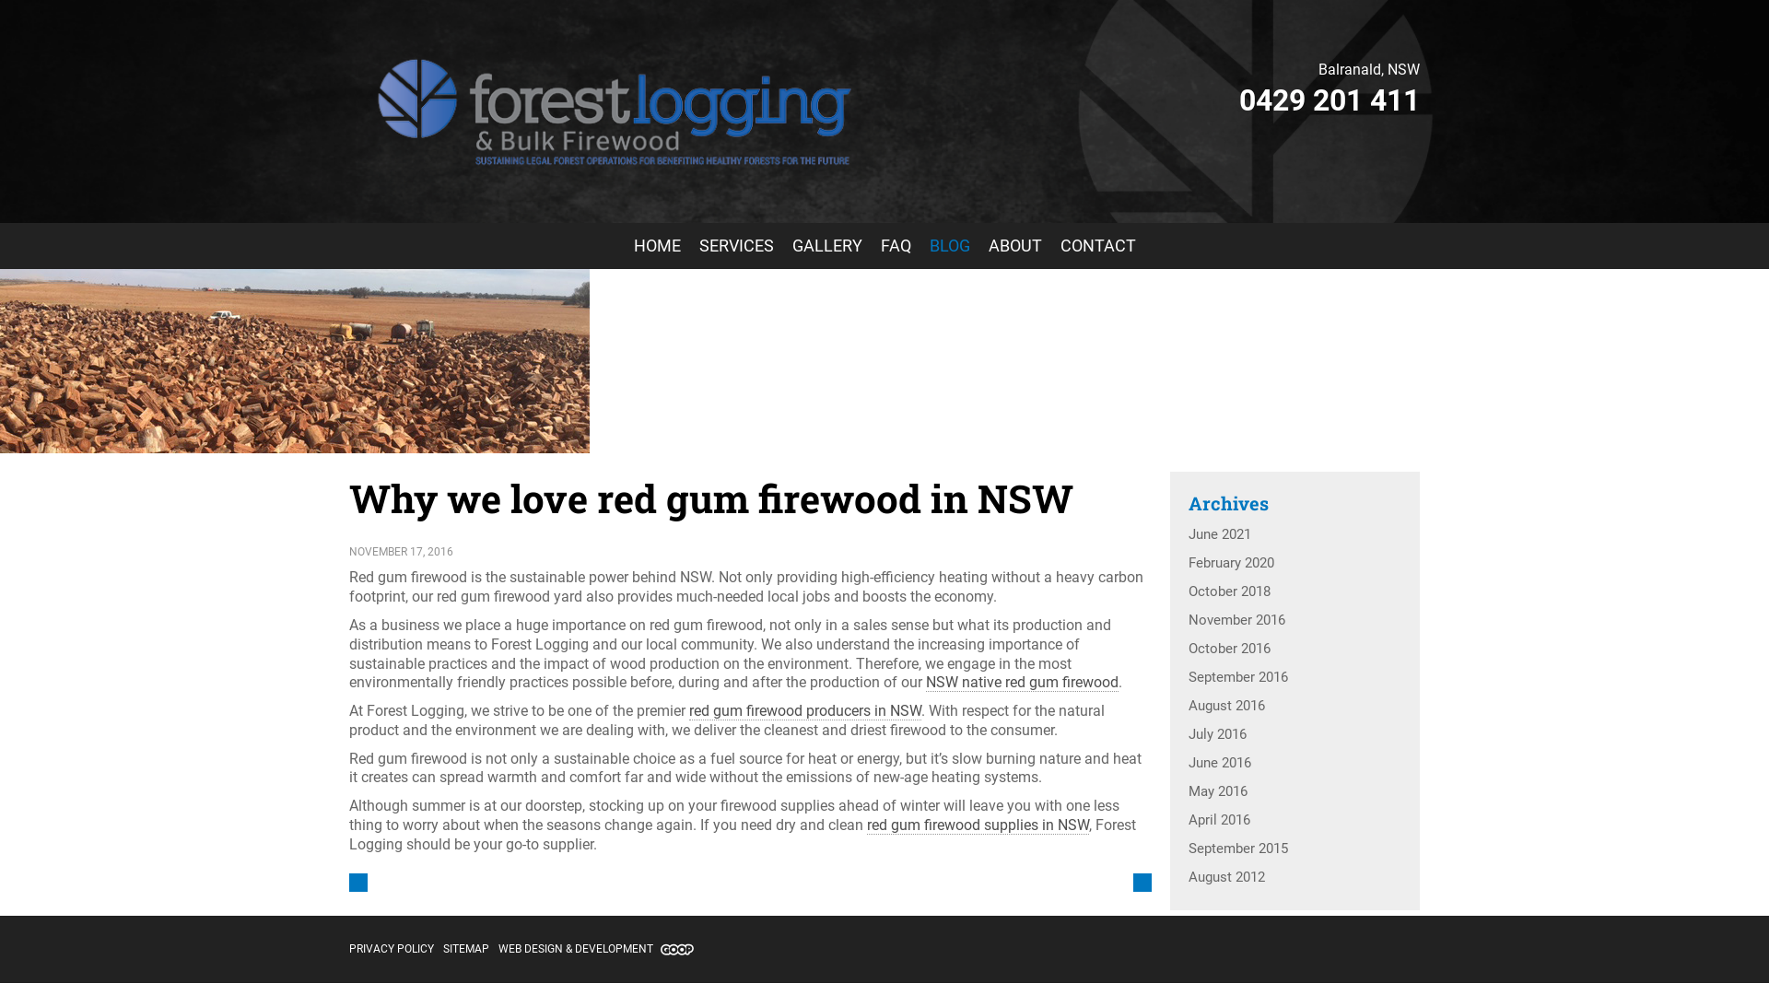  What do you see at coordinates (1295, 763) in the screenshot?
I see `June 2016` at bounding box center [1295, 763].